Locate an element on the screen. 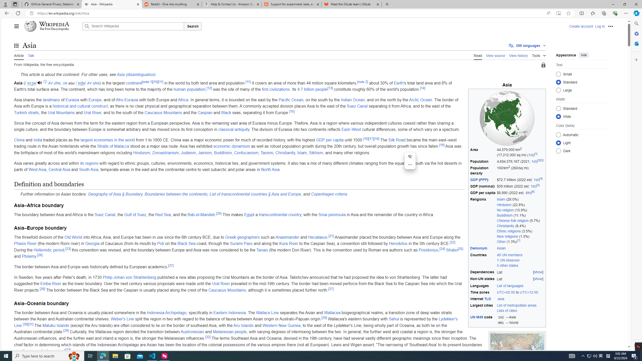 The width and height of the screenshot is (642, 361). Wallacea is located at coordinates (332, 312).